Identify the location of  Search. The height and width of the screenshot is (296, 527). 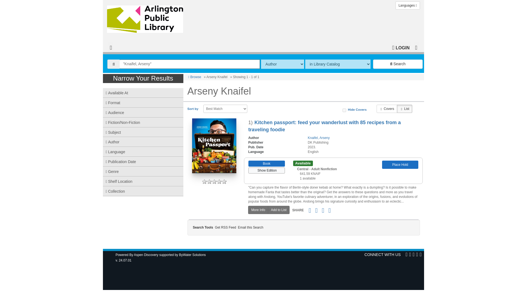
(398, 64).